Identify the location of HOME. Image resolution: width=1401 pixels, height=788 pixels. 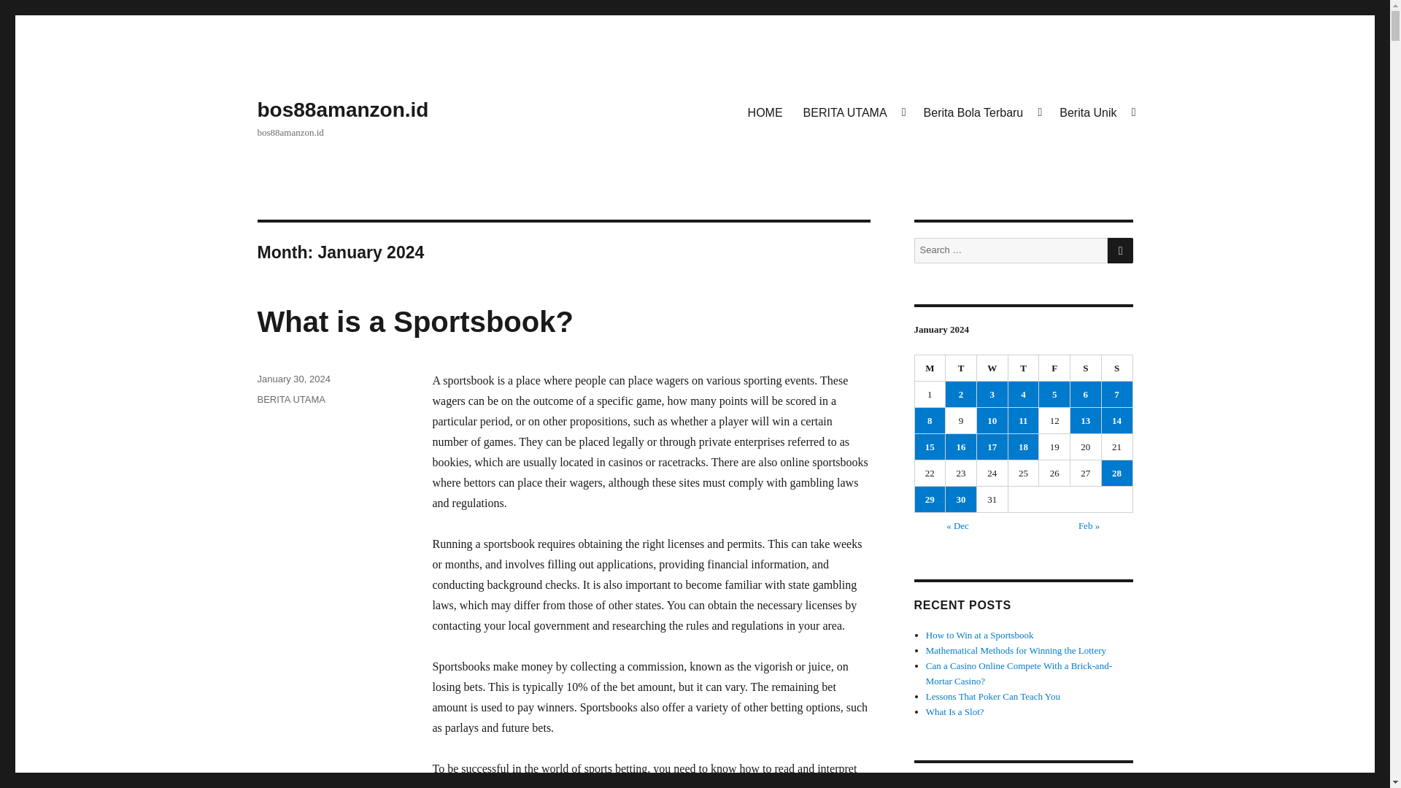
(765, 112).